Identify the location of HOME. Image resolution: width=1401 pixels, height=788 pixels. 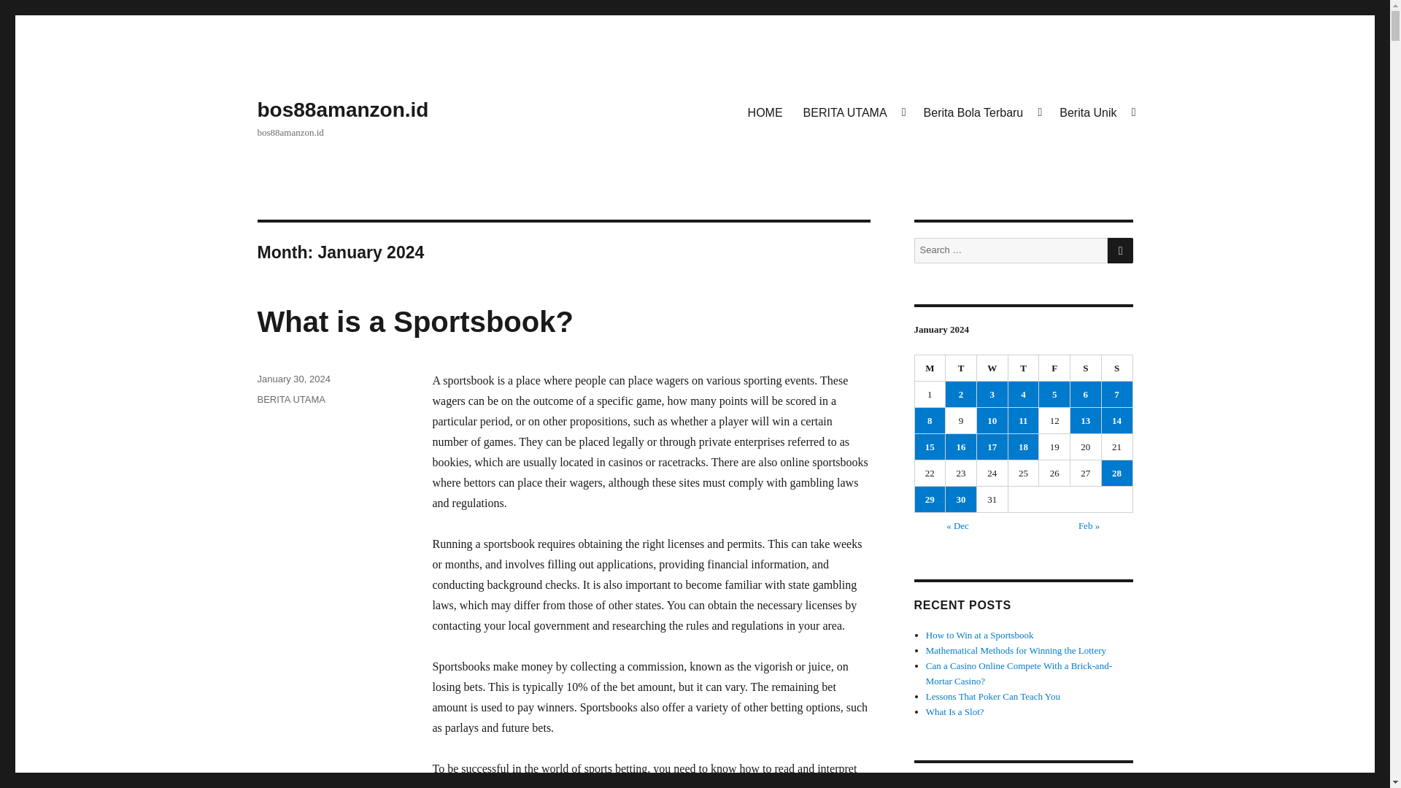
(765, 112).